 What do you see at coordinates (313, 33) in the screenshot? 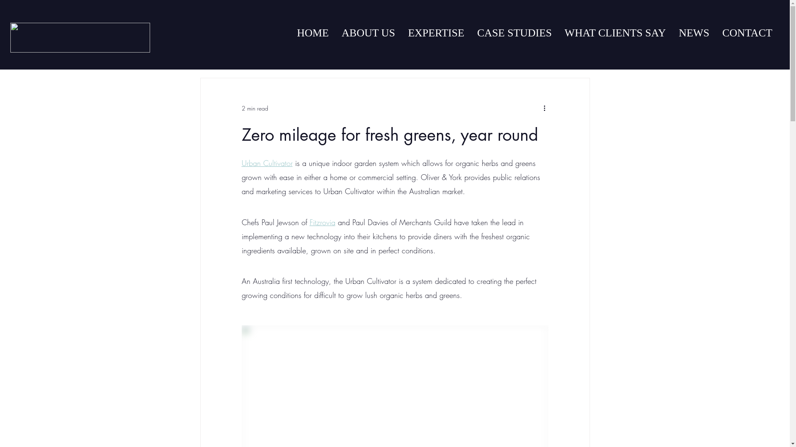
I see `HOME` at bounding box center [313, 33].